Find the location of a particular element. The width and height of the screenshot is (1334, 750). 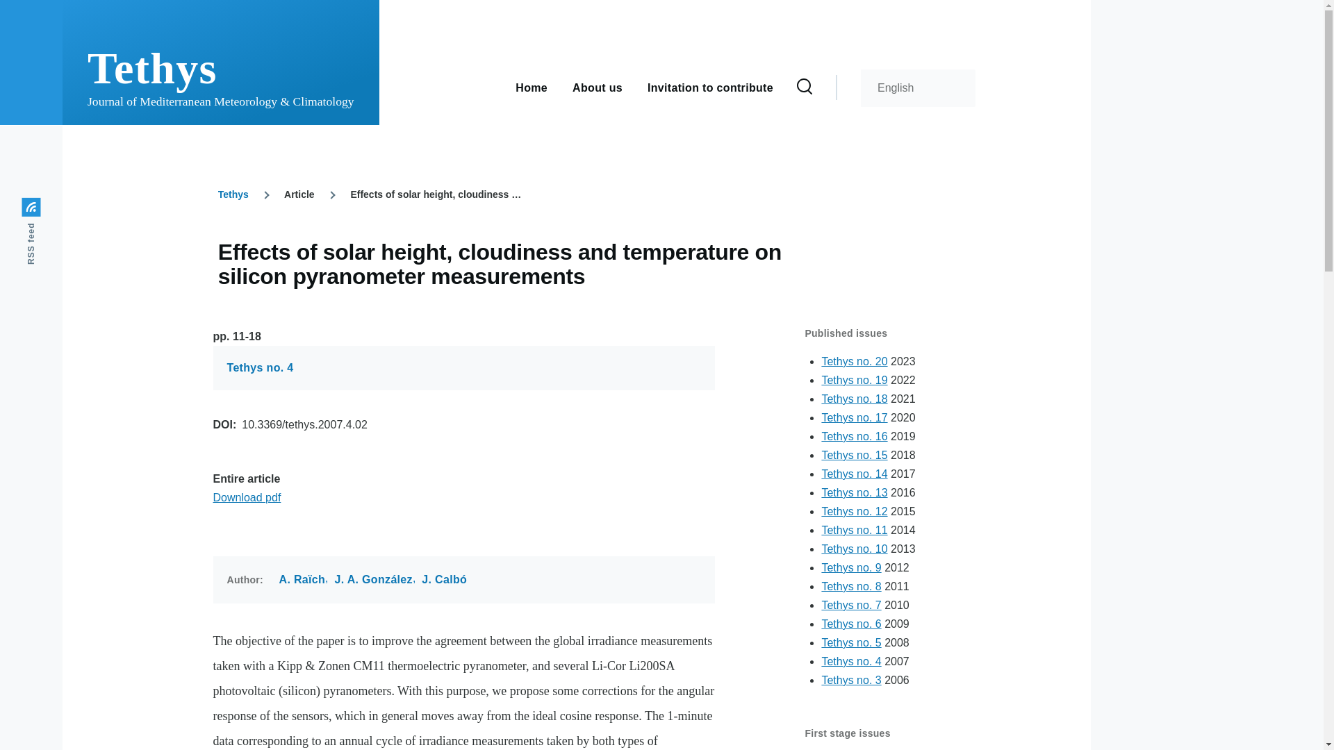

Tethys no. 15 is located at coordinates (854, 455).